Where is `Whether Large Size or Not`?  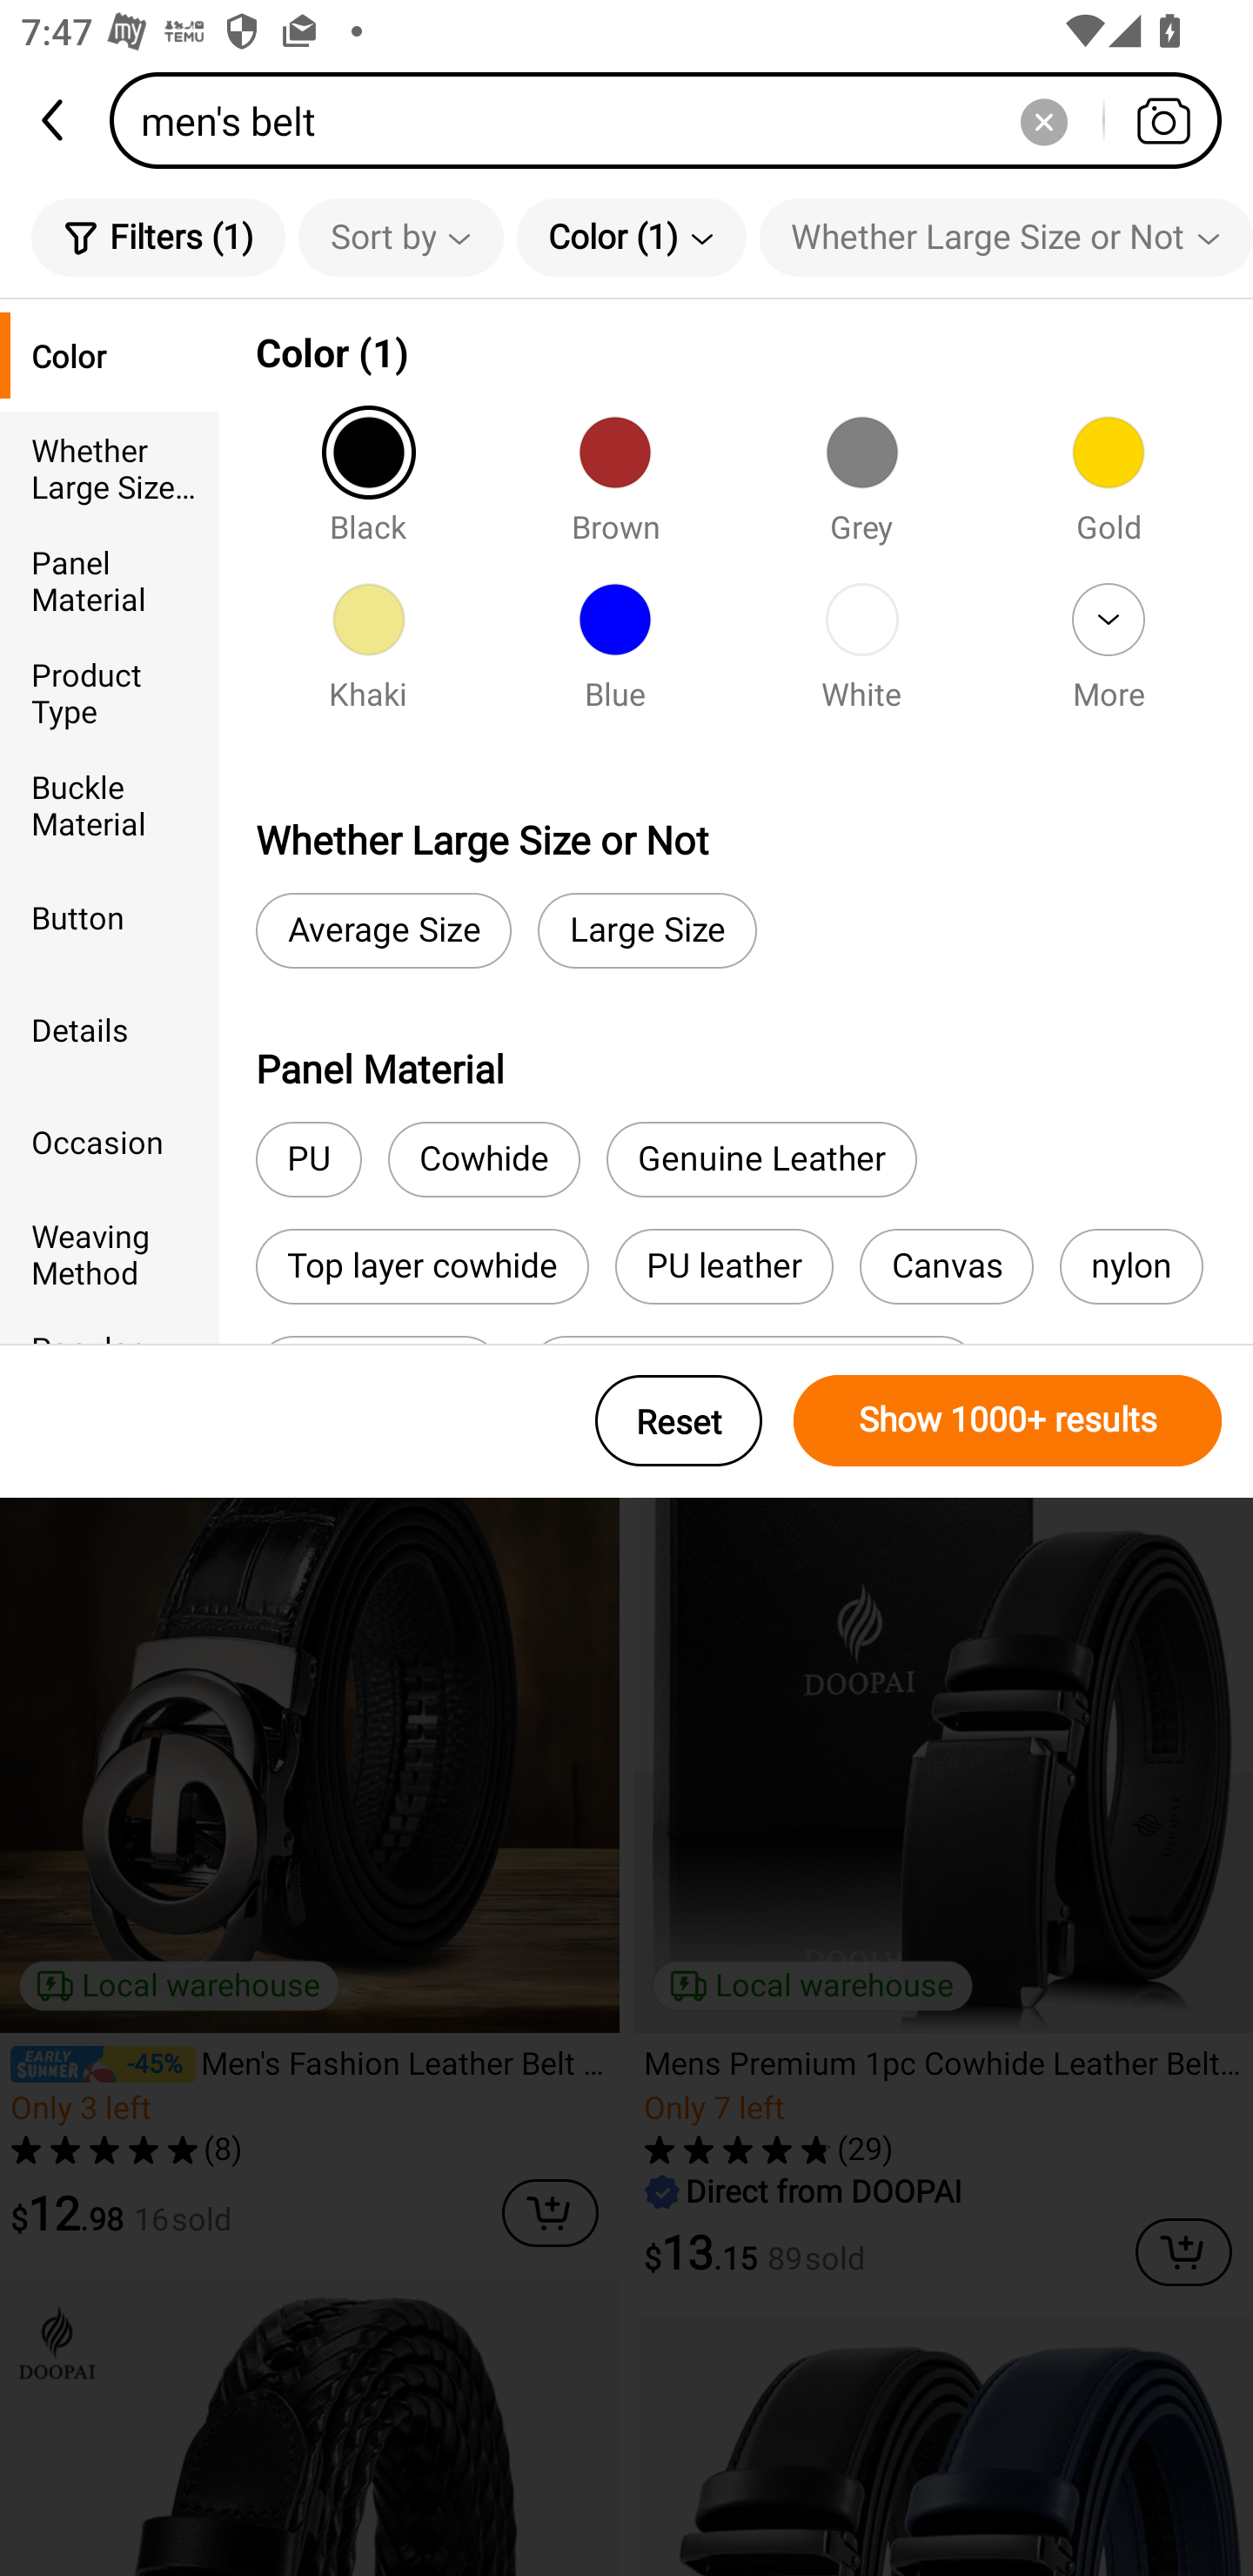 Whether Large Size or Not is located at coordinates (1006, 237).